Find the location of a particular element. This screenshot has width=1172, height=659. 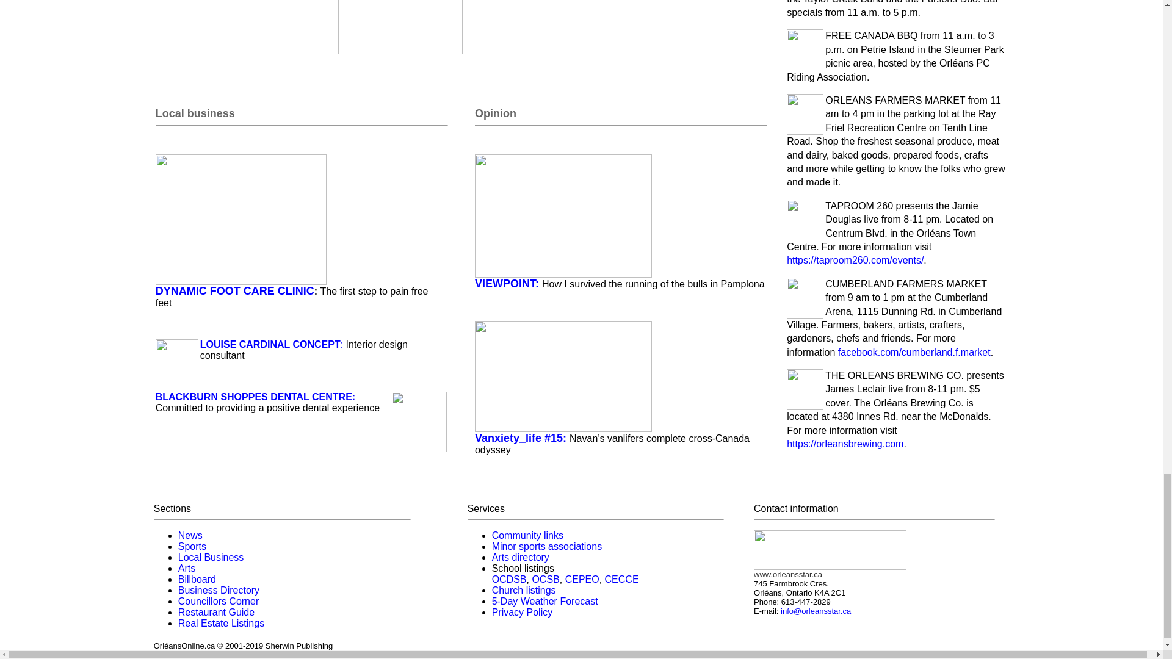

LOUISE CARDINAL CONCEPT is located at coordinates (270, 344).